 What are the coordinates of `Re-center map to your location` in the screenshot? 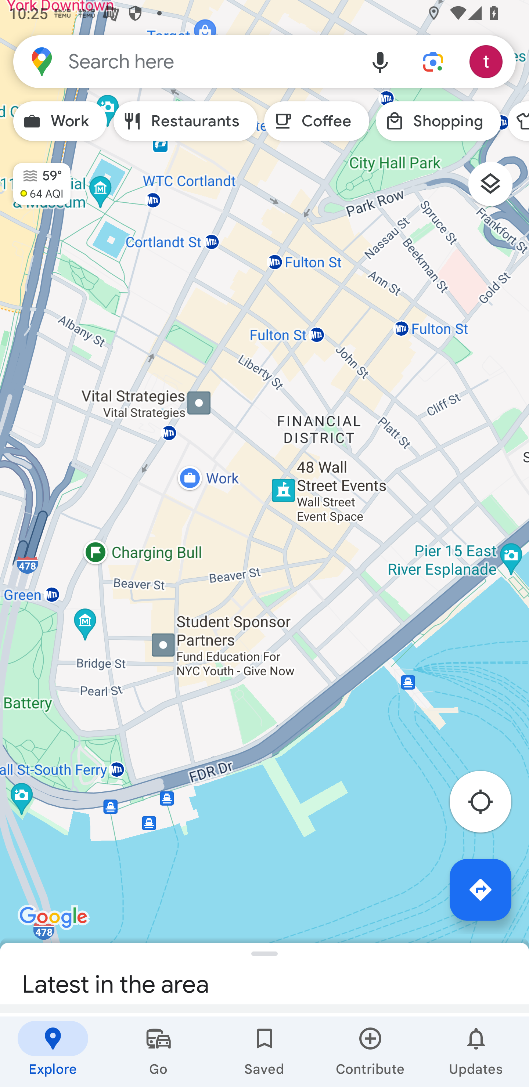 It's located at (487, 805).